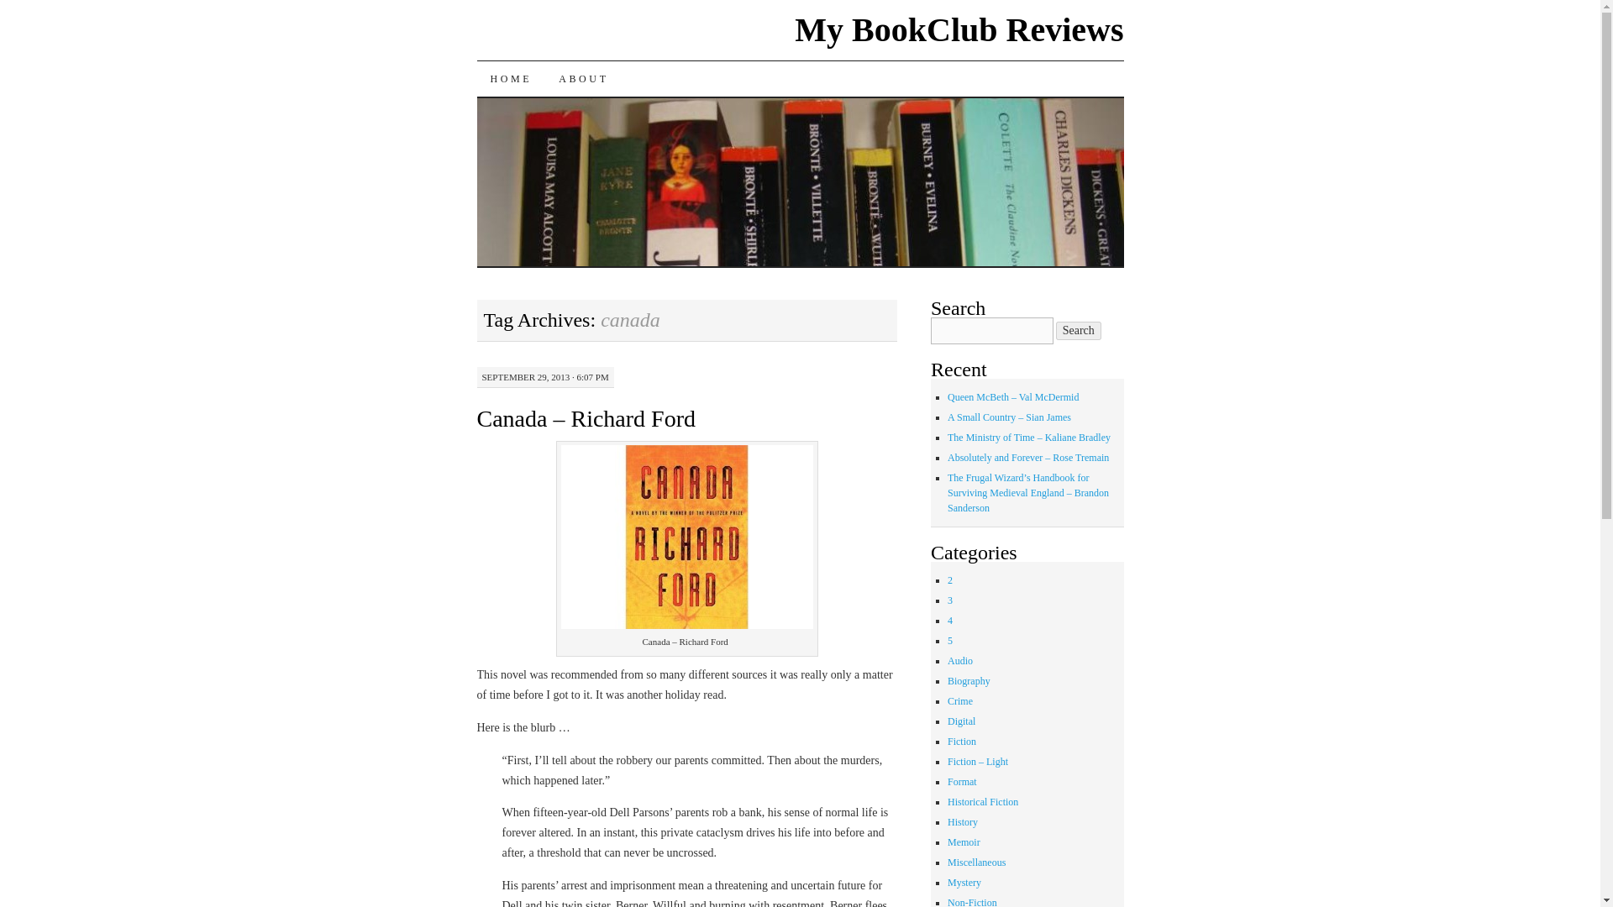 This screenshot has height=907, width=1613. Describe the element at coordinates (963, 822) in the screenshot. I see `History` at that location.